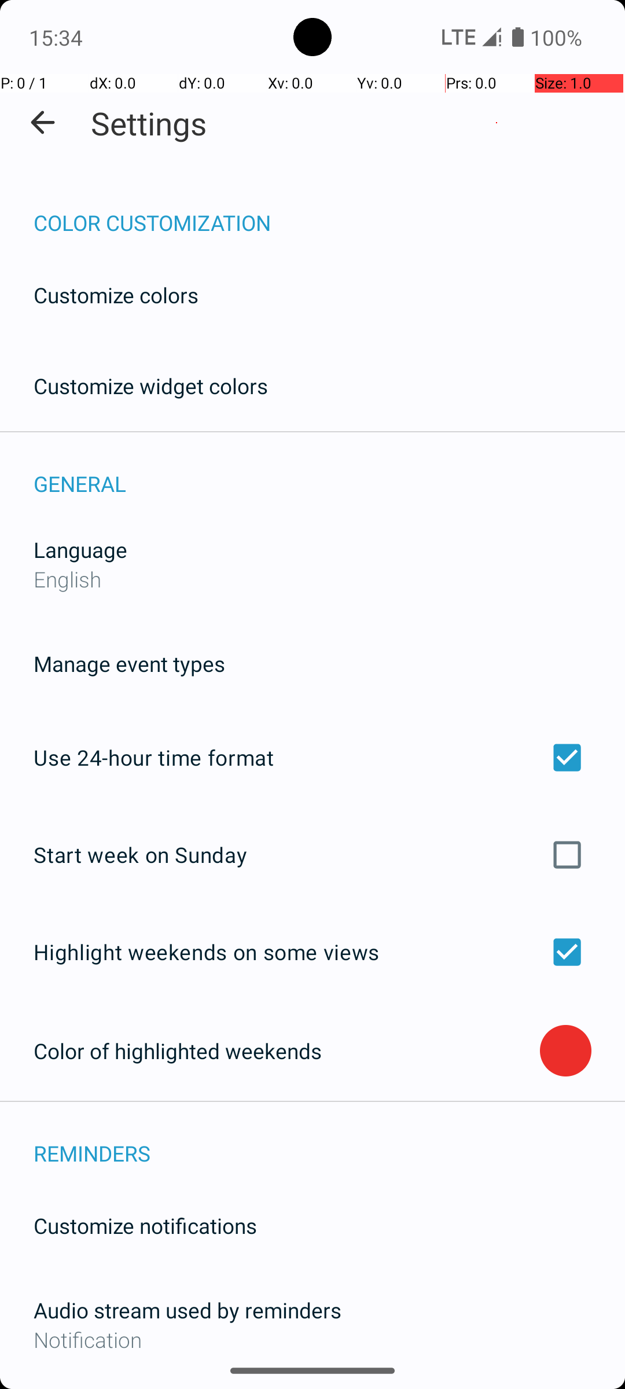  What do you see at coordinates (287, 1051) in the screenshot?
I see `Color of highlighted weekends` at bounding box center [287, 1051].